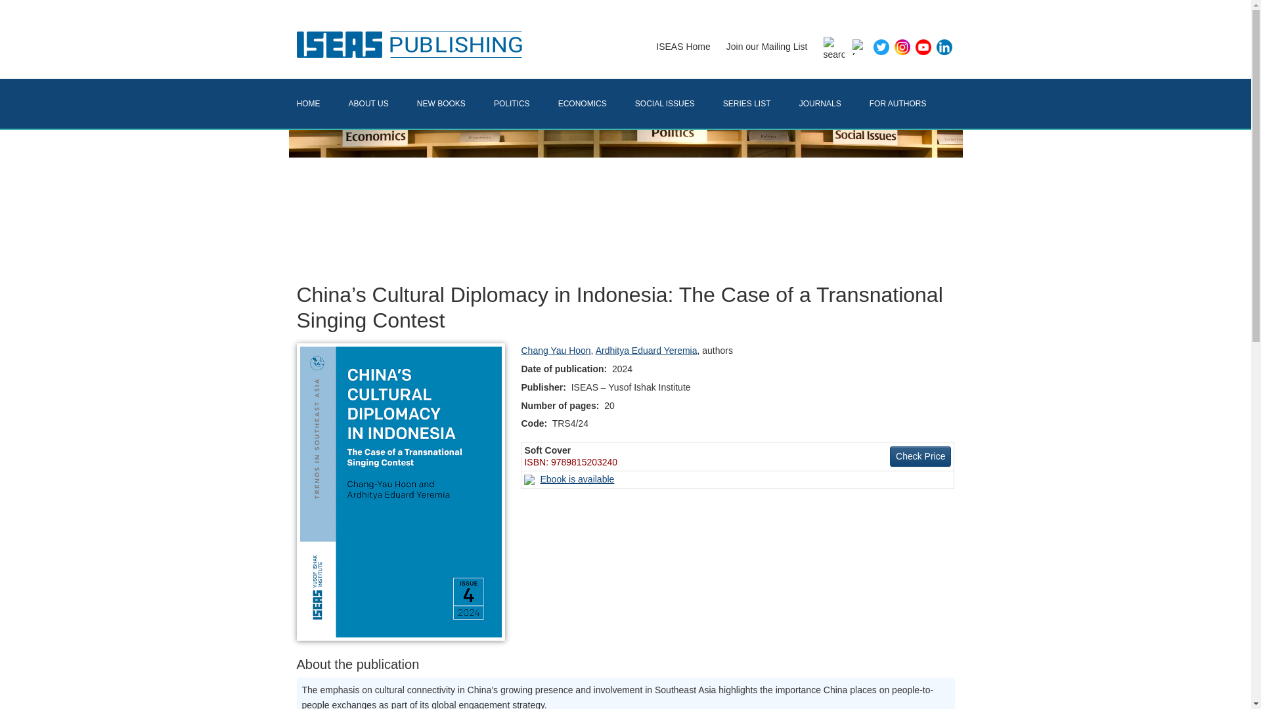 The width and height of the screenshot is (1261, 709). What do you see at coordinates (555, 351) in the screenshot?
I see `Chang Yau Hoon` at bounding box center [555, 351].